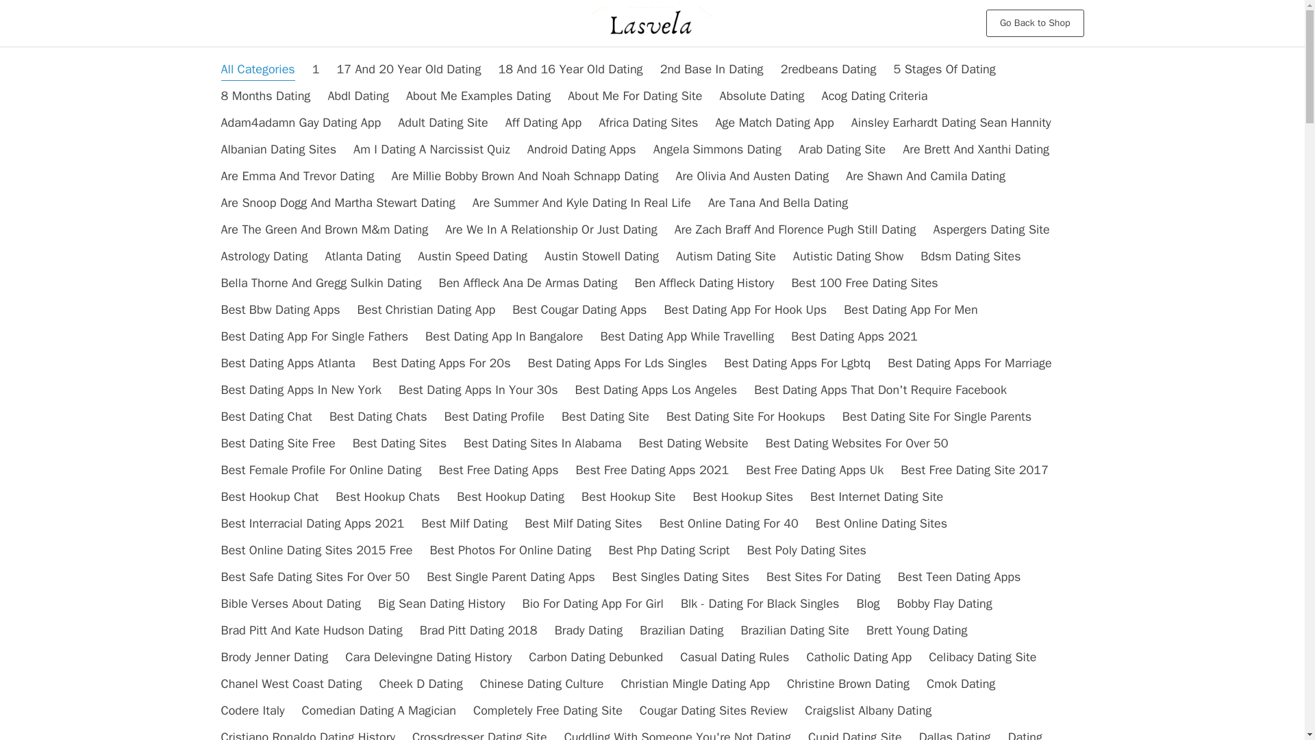  Describe the element at coordinates (525, 175) in the screenshot. I see `Are Millie Bobby Brown And Noah Schnapp Dating` at that location.